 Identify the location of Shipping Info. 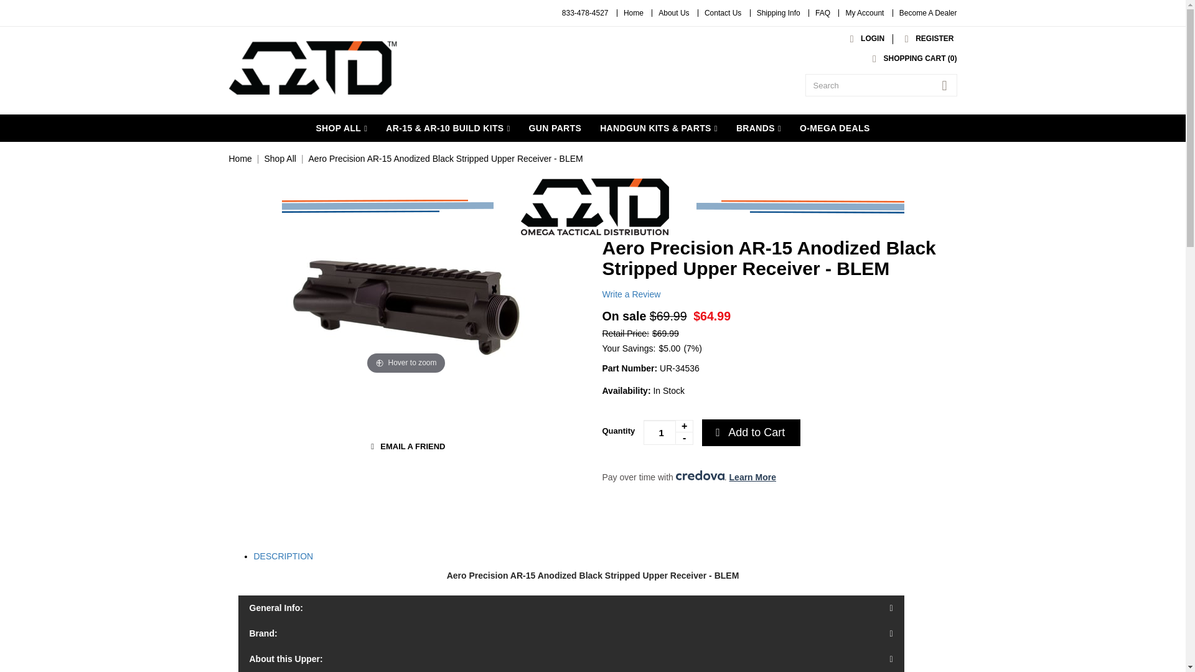
(778, 13).